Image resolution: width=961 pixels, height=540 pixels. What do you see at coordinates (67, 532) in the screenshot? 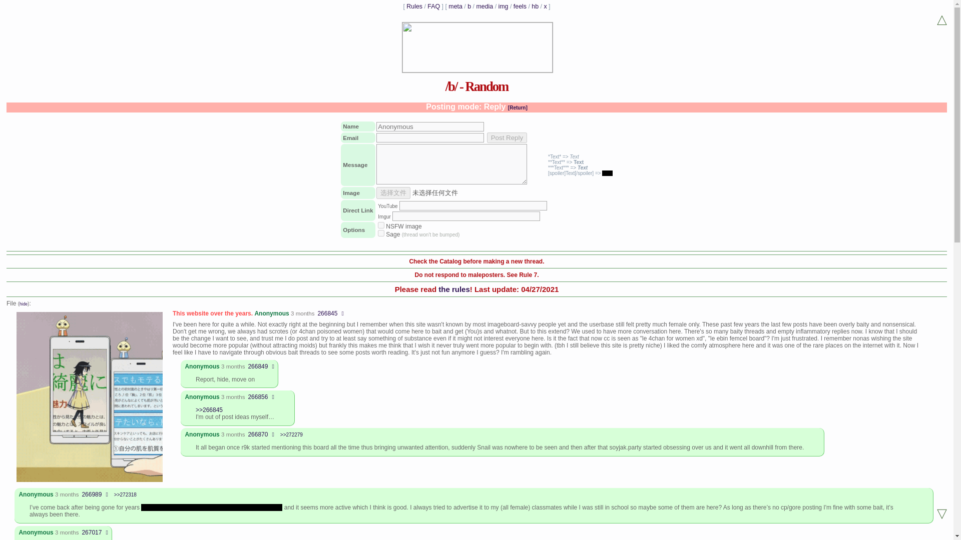
I see `3 months` at bounding box center [67, 532].